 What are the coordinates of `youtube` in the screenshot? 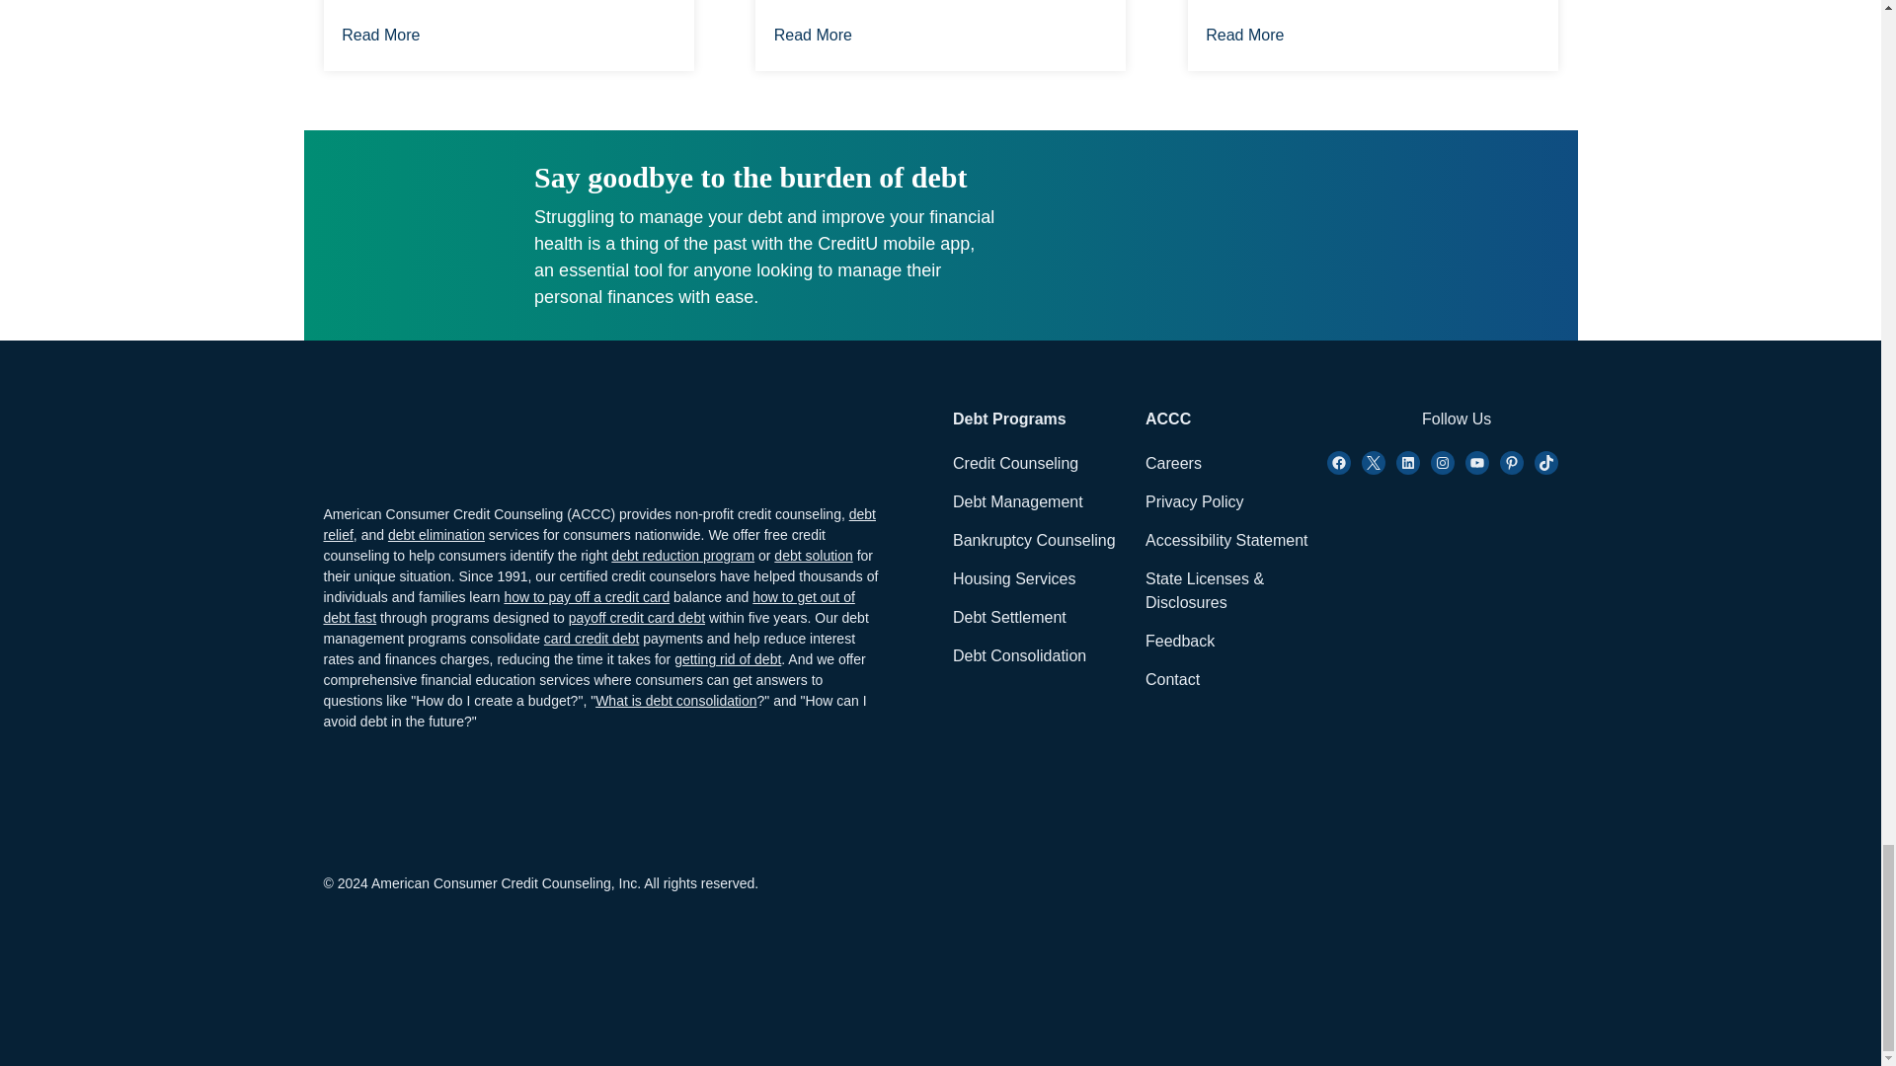 It's located at (1477, 462).